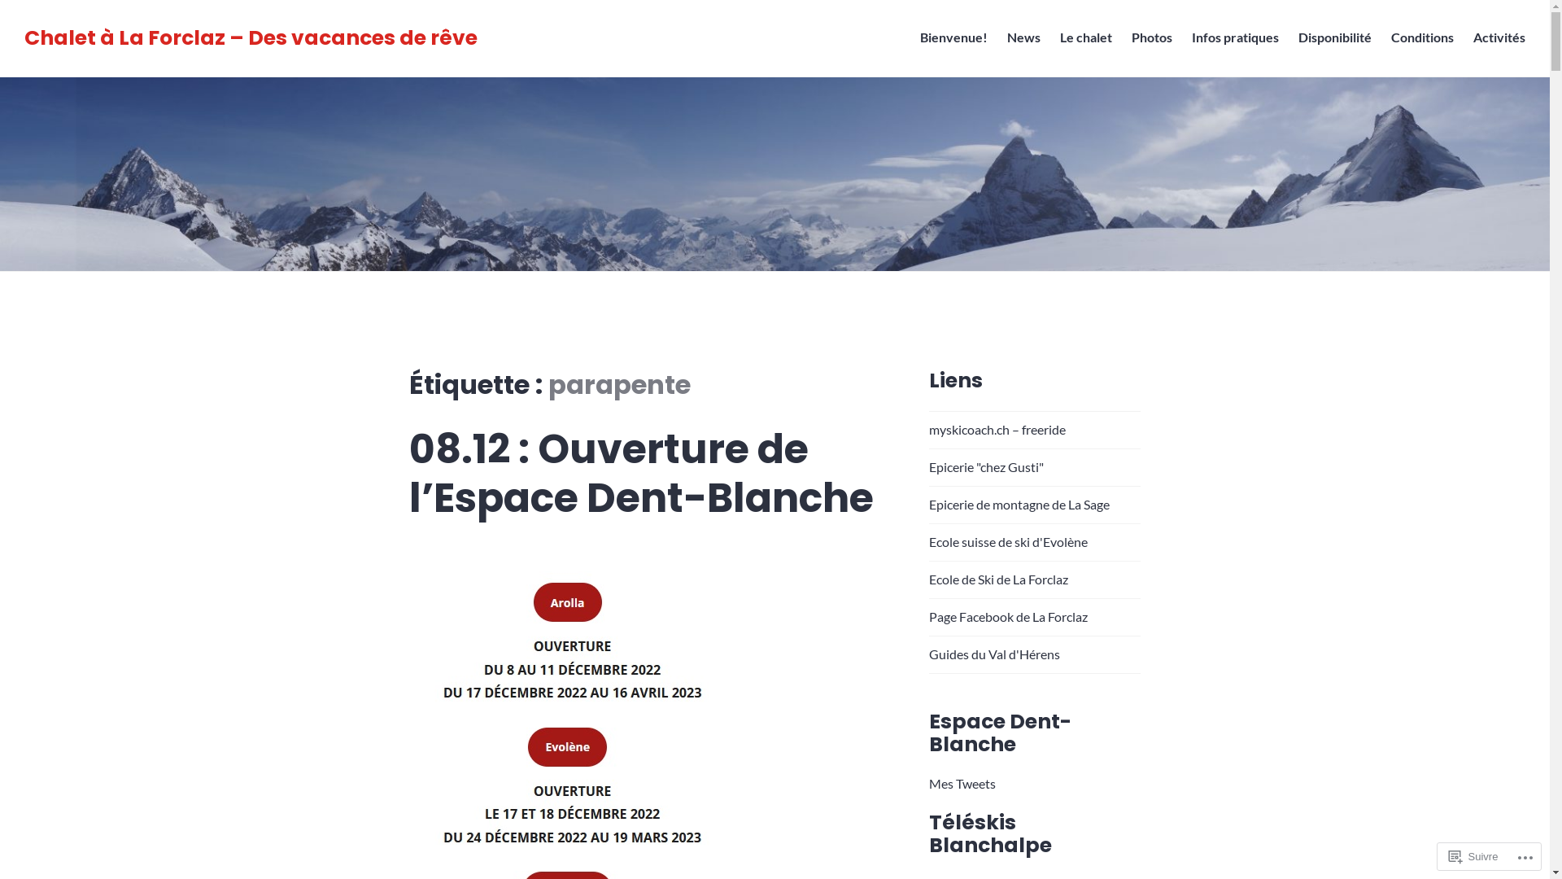 This screenshot has height=879, width=1562. Describe the element at coordinates (1019, 505) in the screenshot. I see `Epicerie de montagne de La Sage` at that location.